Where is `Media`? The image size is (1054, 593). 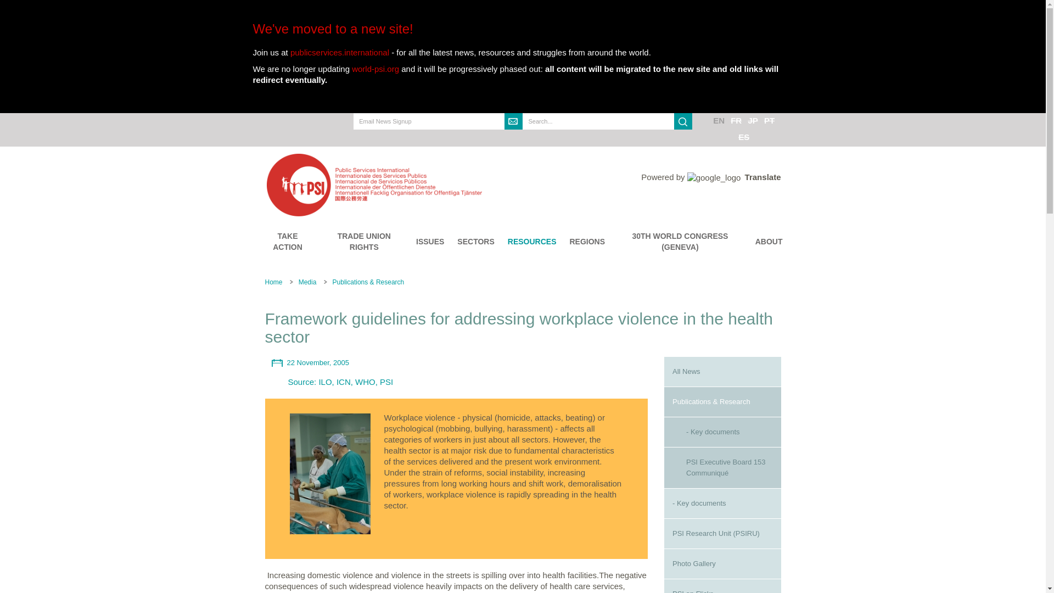
Media is located at coordinates (307, 282).